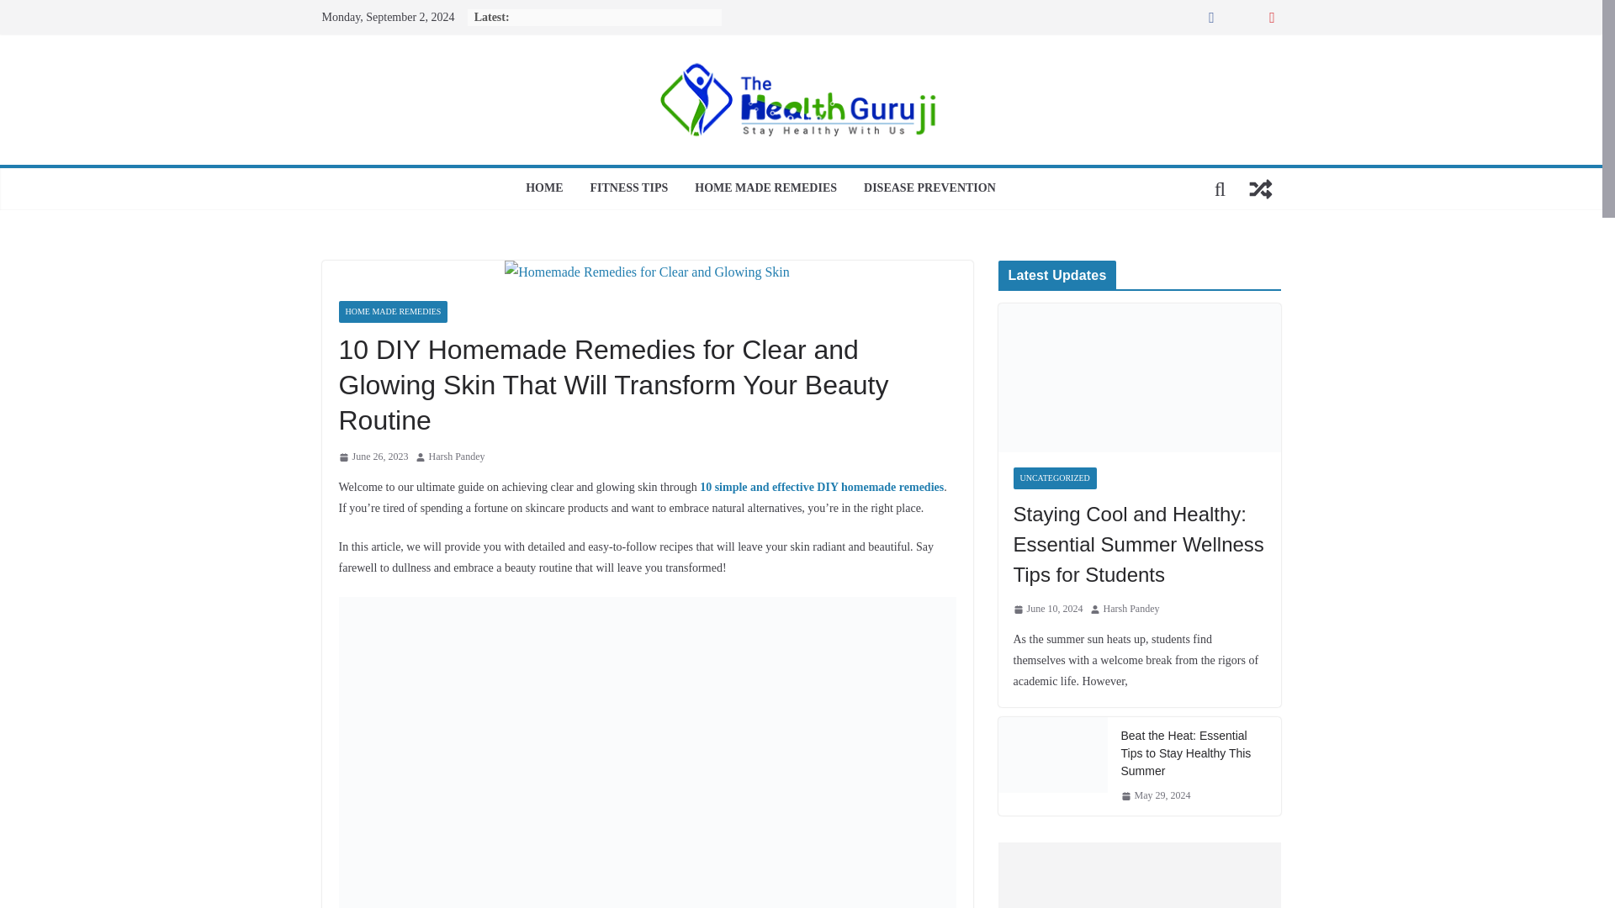 The height and width of the screenshot is (908, 1615). I want to click on DISEASE PREVENTION, so click(930, 188).